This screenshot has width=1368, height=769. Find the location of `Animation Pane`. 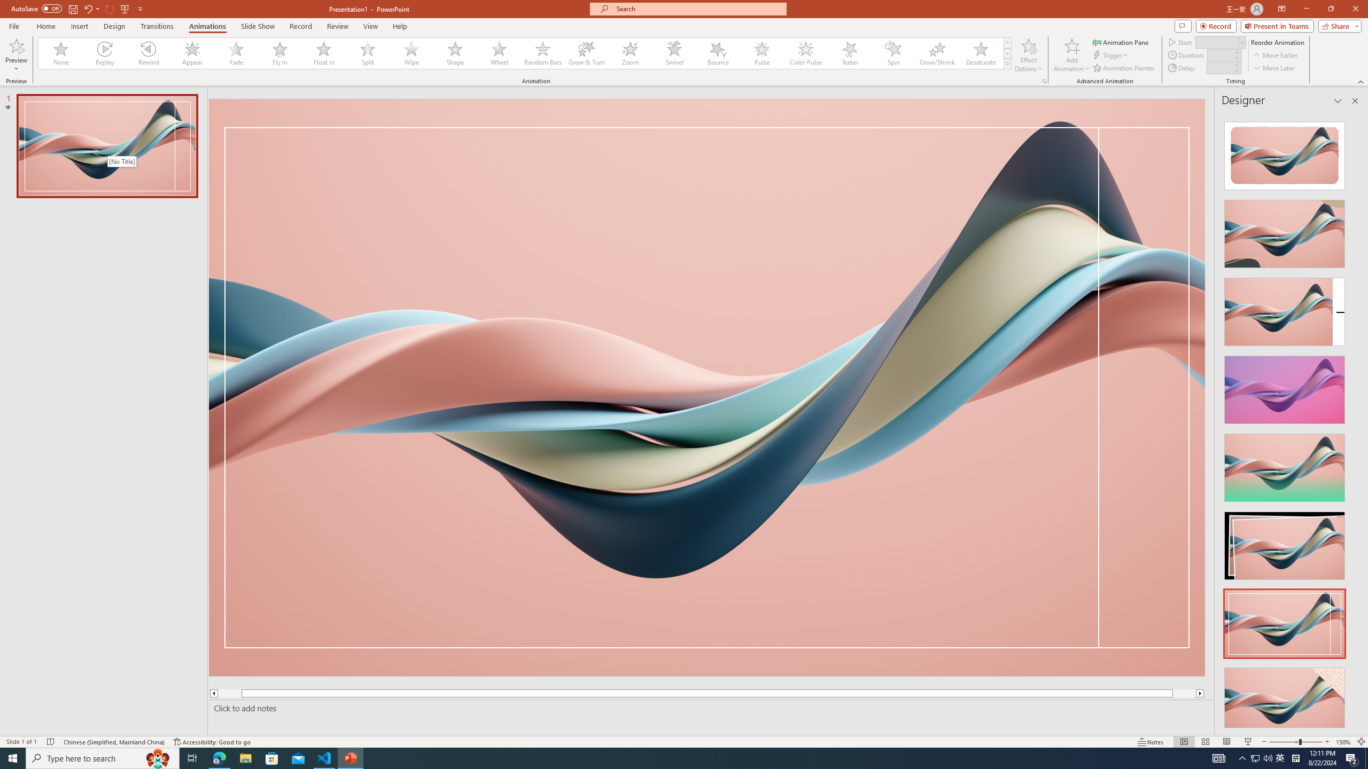

Animation Pane is located at coordinates (1121, 42).